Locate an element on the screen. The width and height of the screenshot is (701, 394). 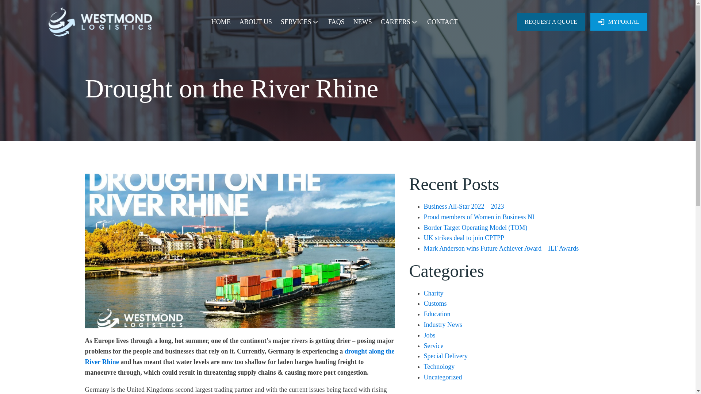
UK strikes deal to join CPTPP is located at coordinates (464, 238).